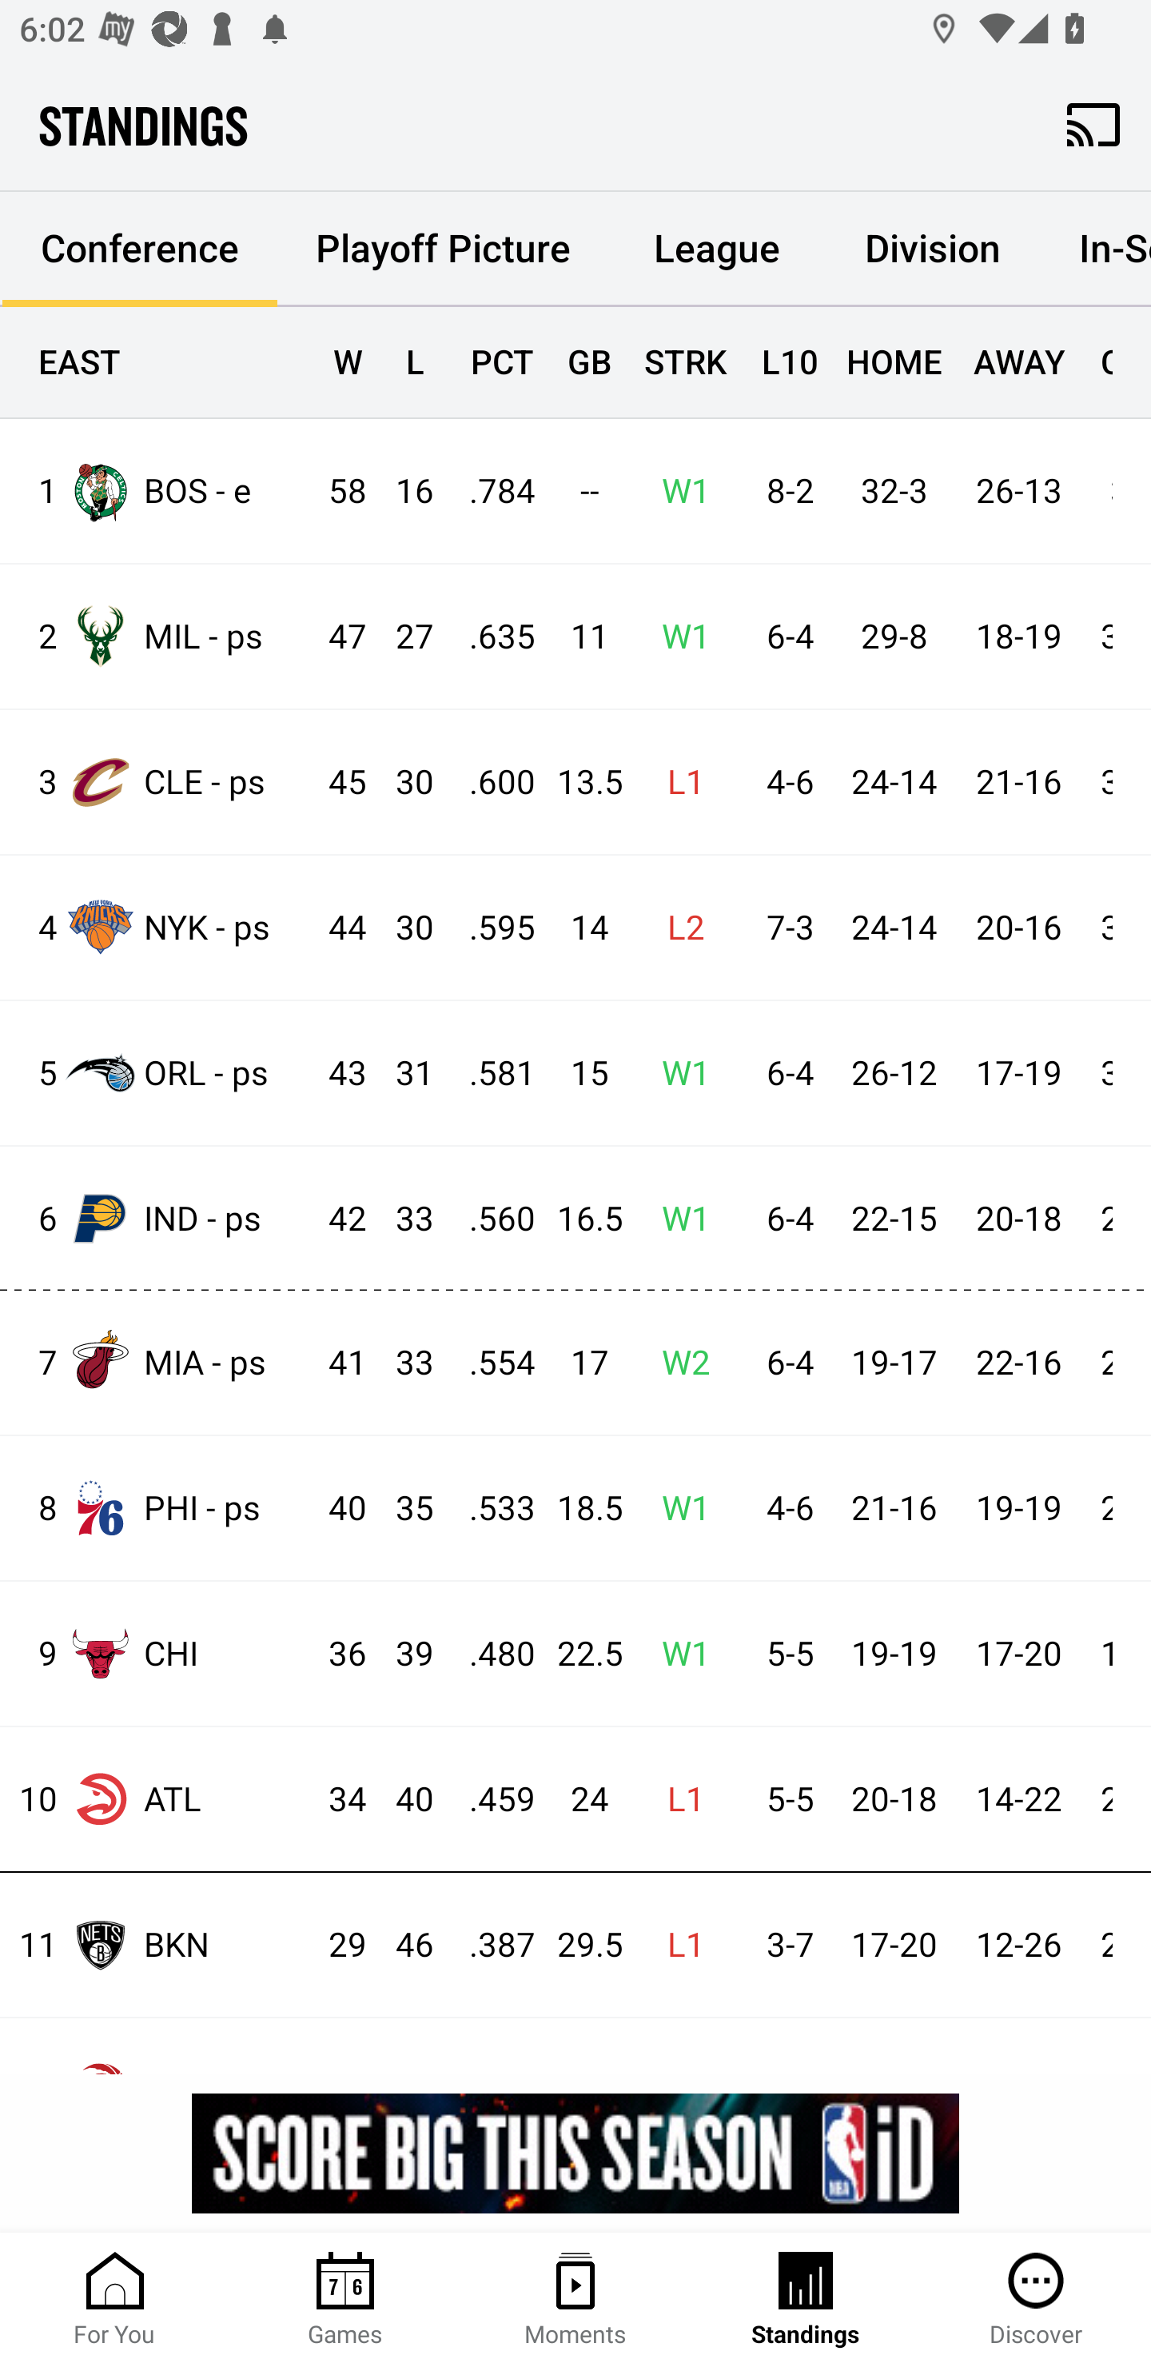 This screenshot has height=2367, width=1151. Describe the element at coordinates (577, 638) in the screenshot. I see `11` at that location.